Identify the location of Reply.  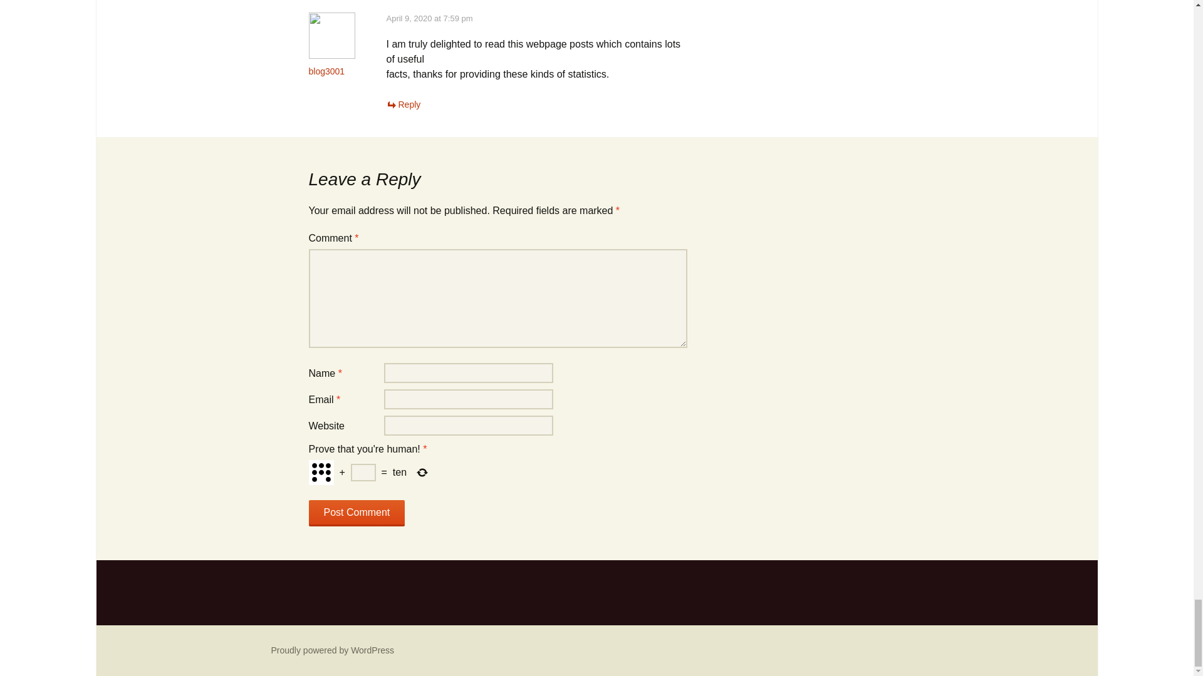
(403, 104).